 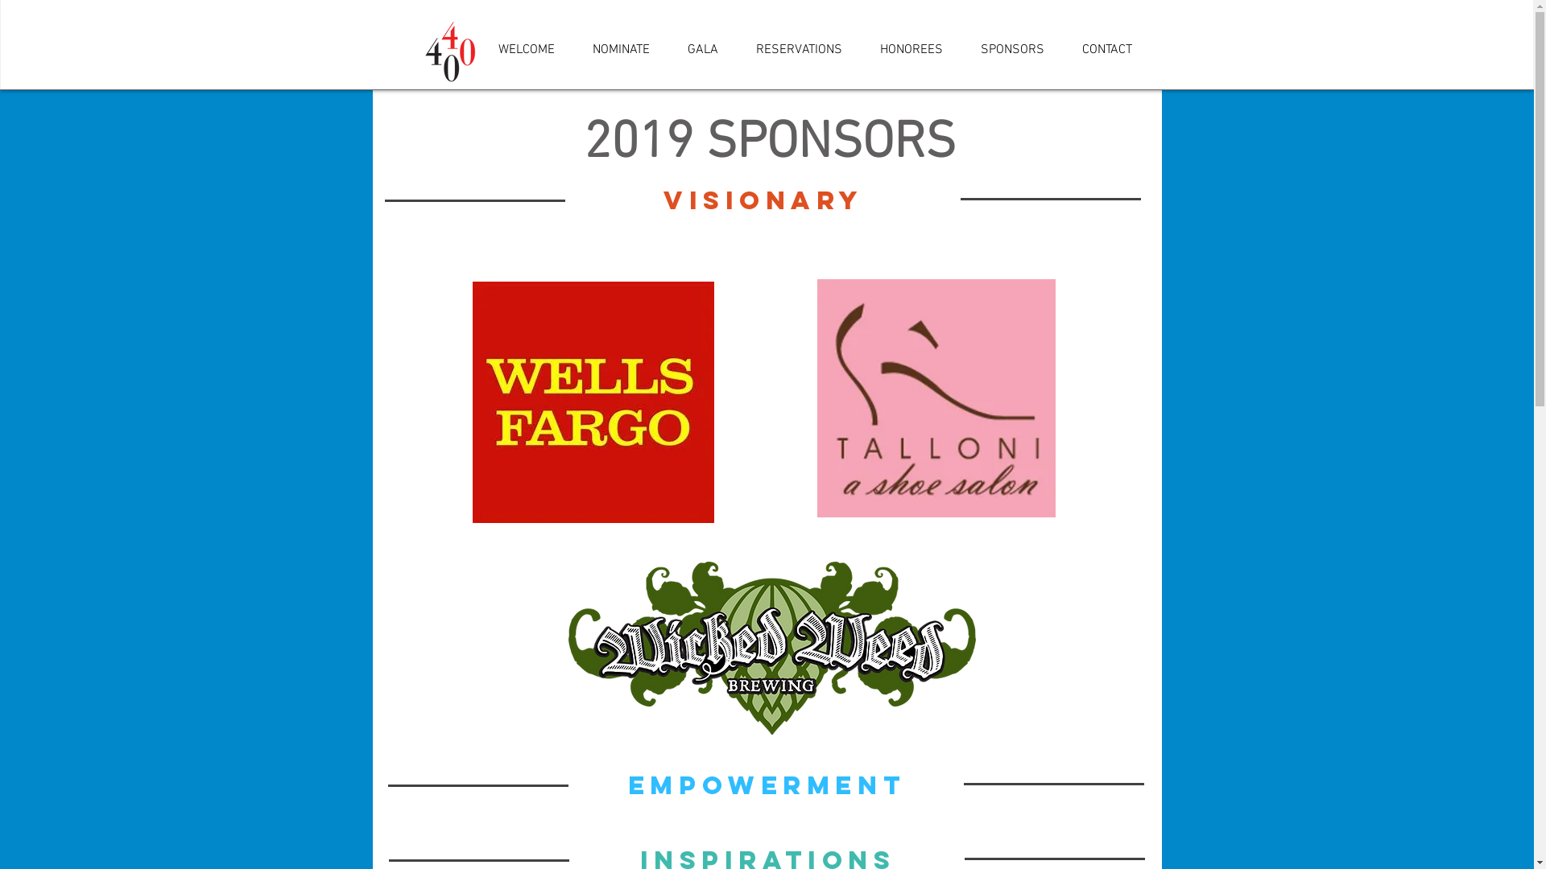 I want to click on CONTACT, so click(x=1106, y=50).